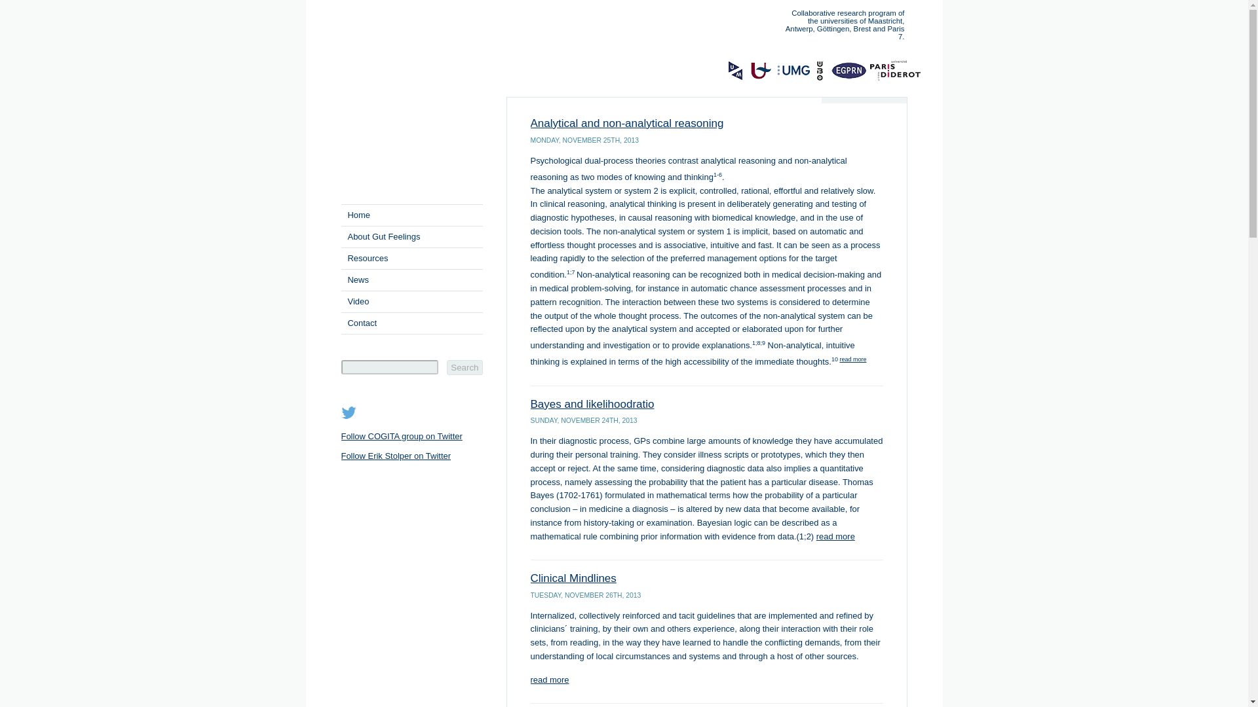 Image resolution: width=1258 pixels, height=707 pixels. Describe the element at coordinates (573, 578) in the screenshot. I see `Clinical Mindlines` at that location.